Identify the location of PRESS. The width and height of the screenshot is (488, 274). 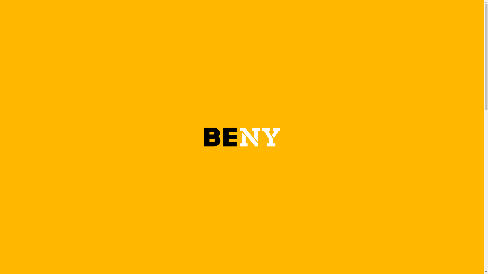
(177, 13).